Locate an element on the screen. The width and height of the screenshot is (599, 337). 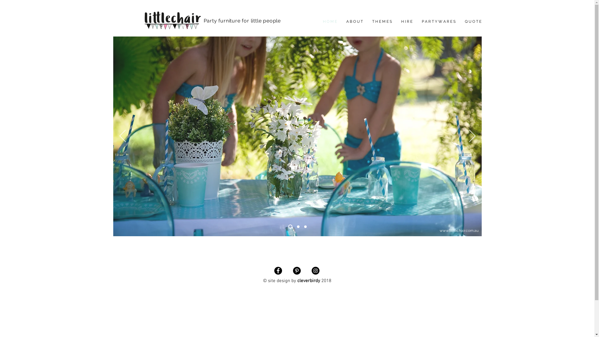
Ivanhoe is located at coordinates (210, 28).